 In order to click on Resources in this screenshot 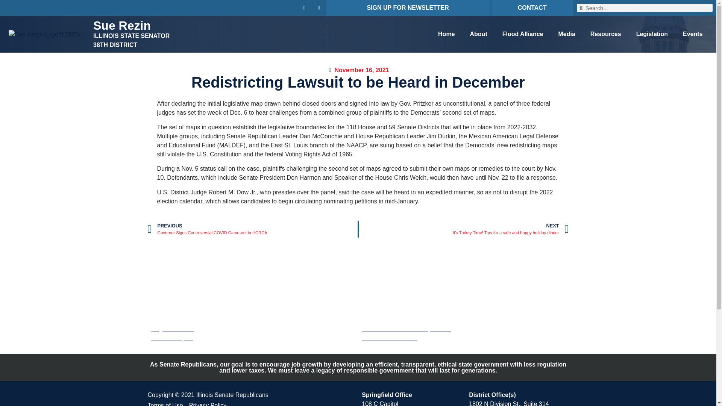, I will do `click(605, 34)`.